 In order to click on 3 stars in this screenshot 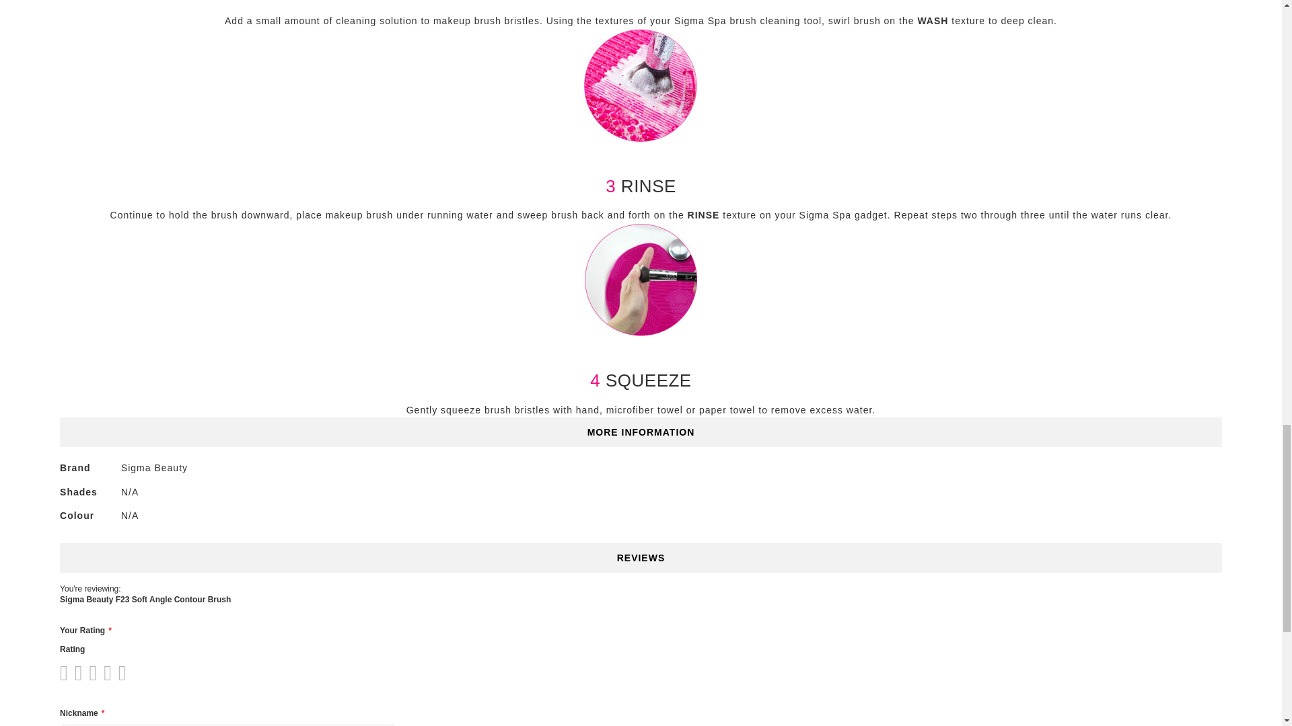, I will do `click(81, 672)`.